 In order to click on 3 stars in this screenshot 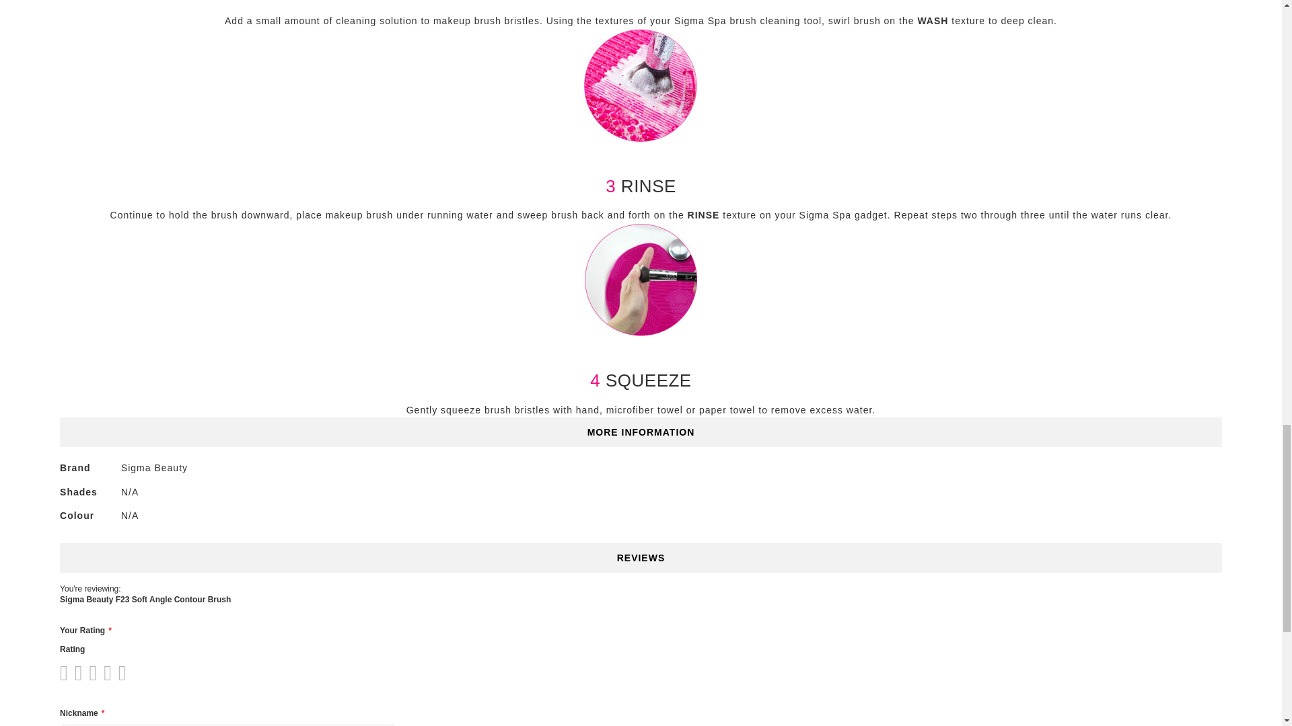, I will do `click(81, 672)`.